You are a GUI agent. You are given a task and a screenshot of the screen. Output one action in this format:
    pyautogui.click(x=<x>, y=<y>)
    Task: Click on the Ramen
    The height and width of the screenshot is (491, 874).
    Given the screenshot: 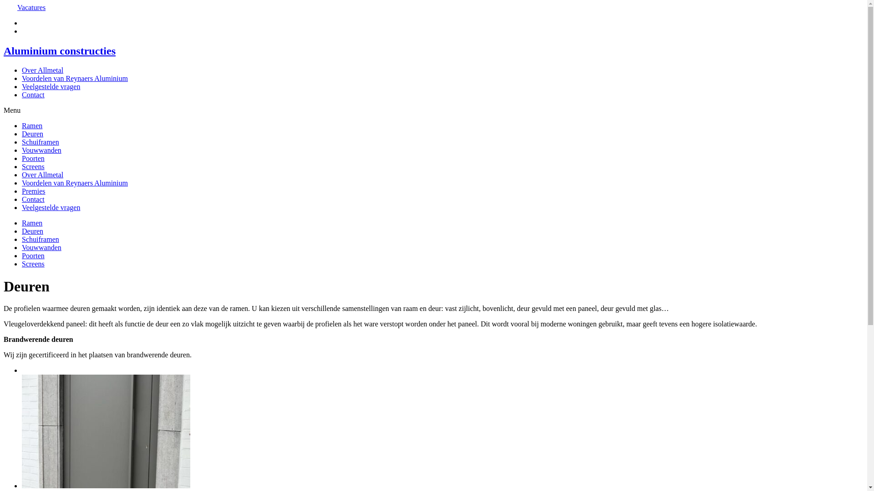 What is the action you would take?
    pyautogui.click(x=32, y=125)
    